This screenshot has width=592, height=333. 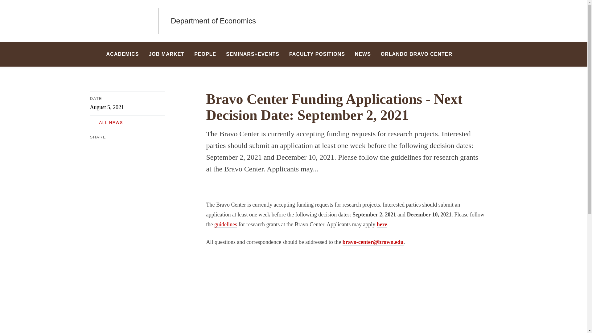 What do you see at coordinates (226, 224) in the screenshot?
I see `guidelines` at bounding box center [226, 224].